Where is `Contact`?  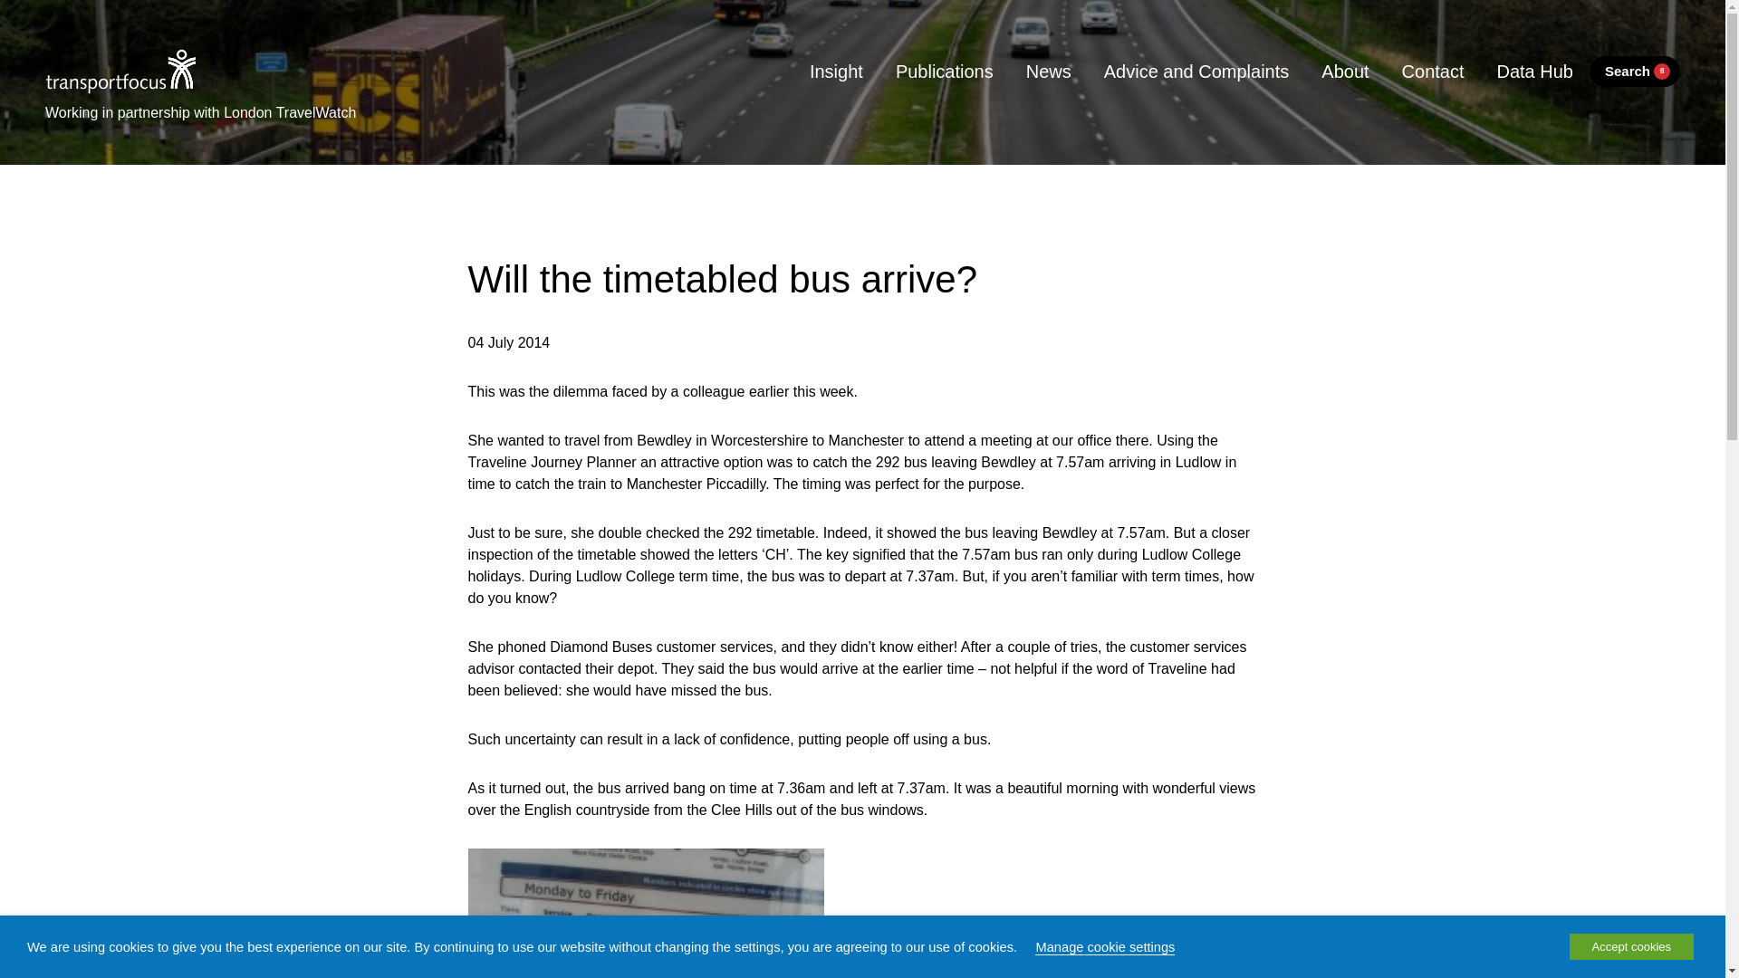
Contact is located at coordinates (1433, 71).